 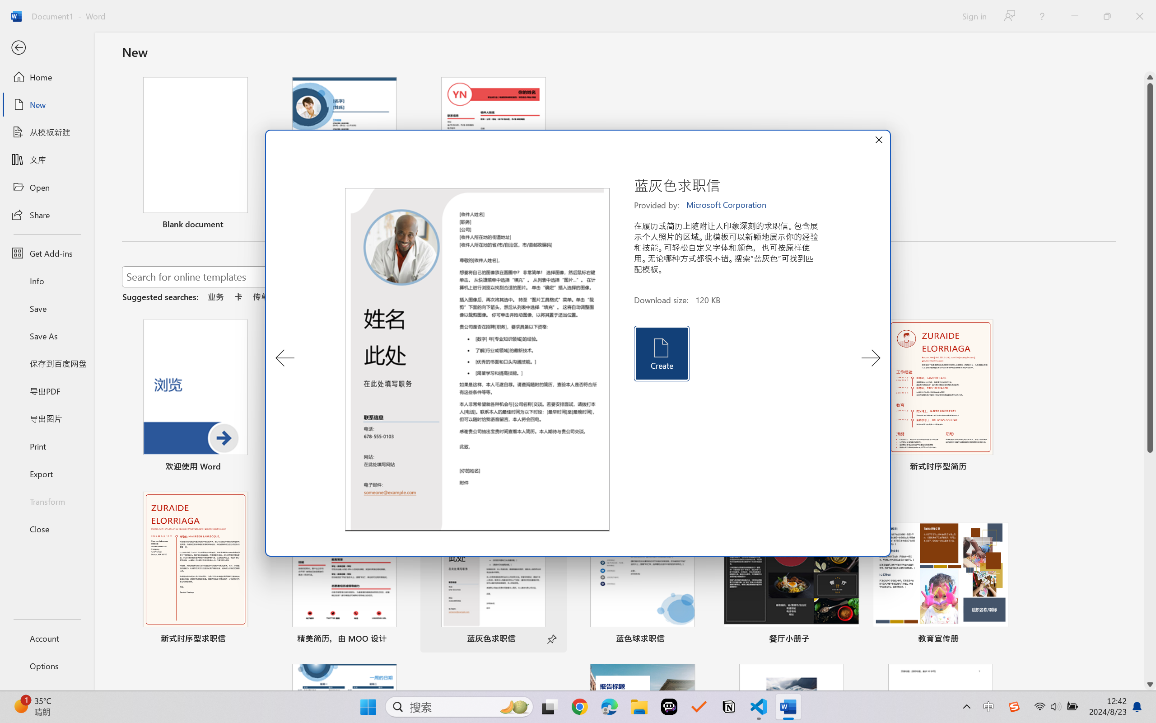 I want to click on Scroll Next, so click(x=670, y=498).